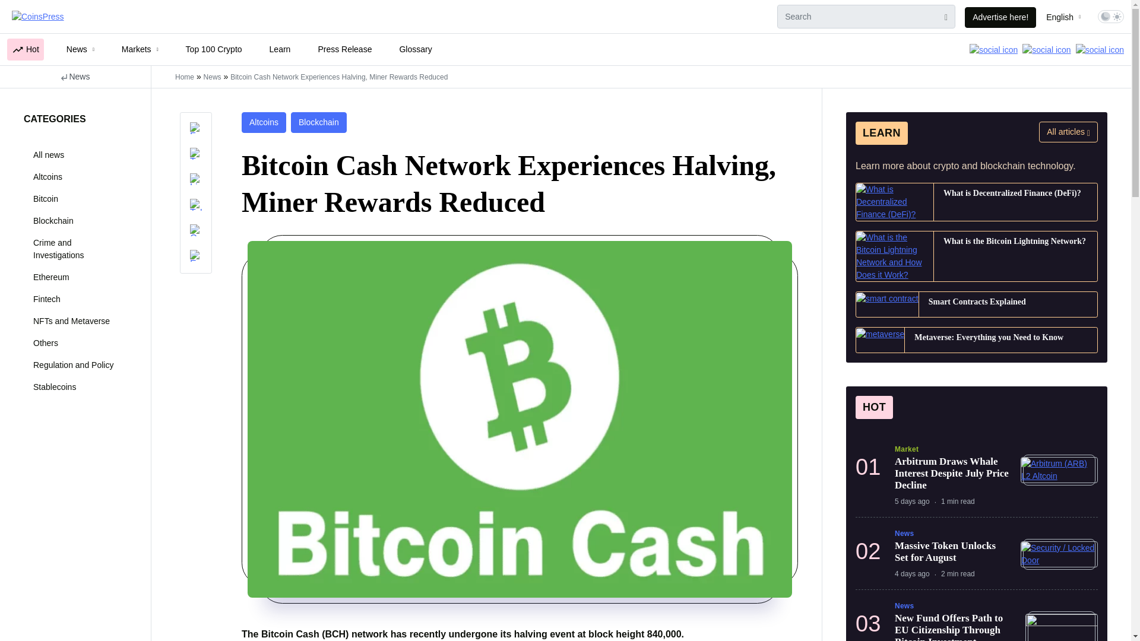 The width and height of the screenshot is (1140, 641). I want to click on Ethereum, so click(74, 278).